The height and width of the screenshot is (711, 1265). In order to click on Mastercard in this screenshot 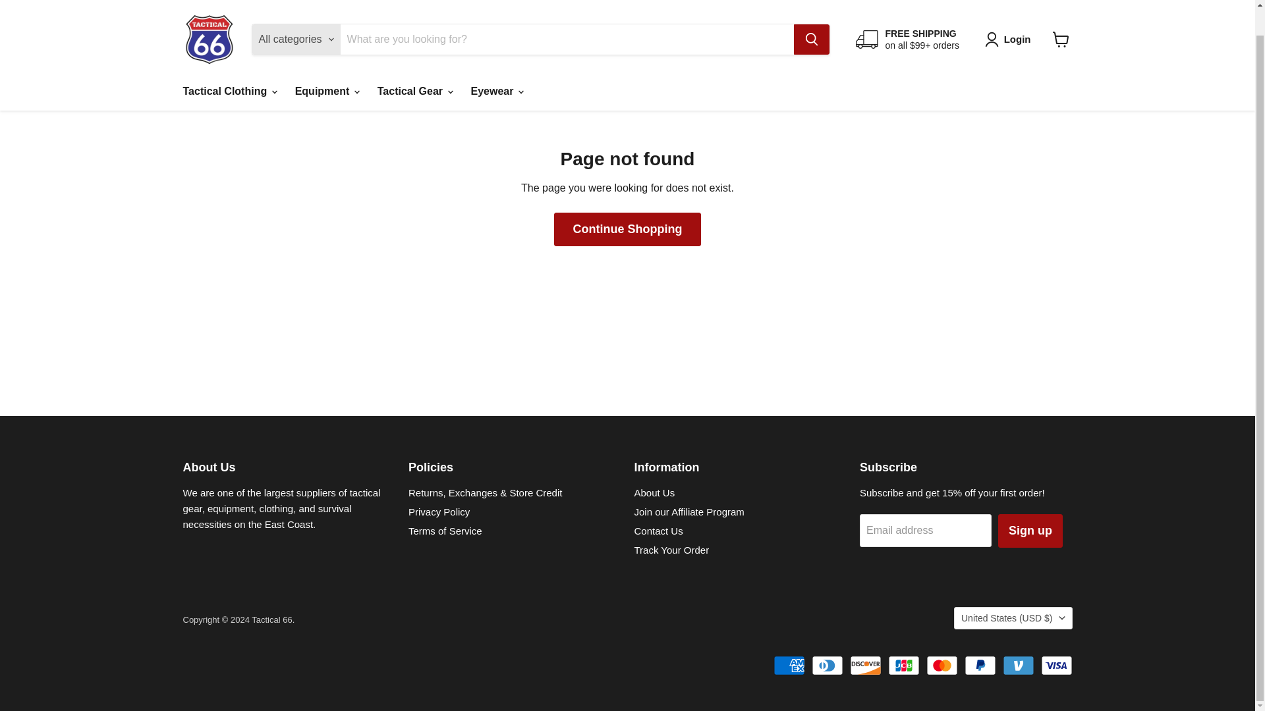, I will do `click(942, 665)`.